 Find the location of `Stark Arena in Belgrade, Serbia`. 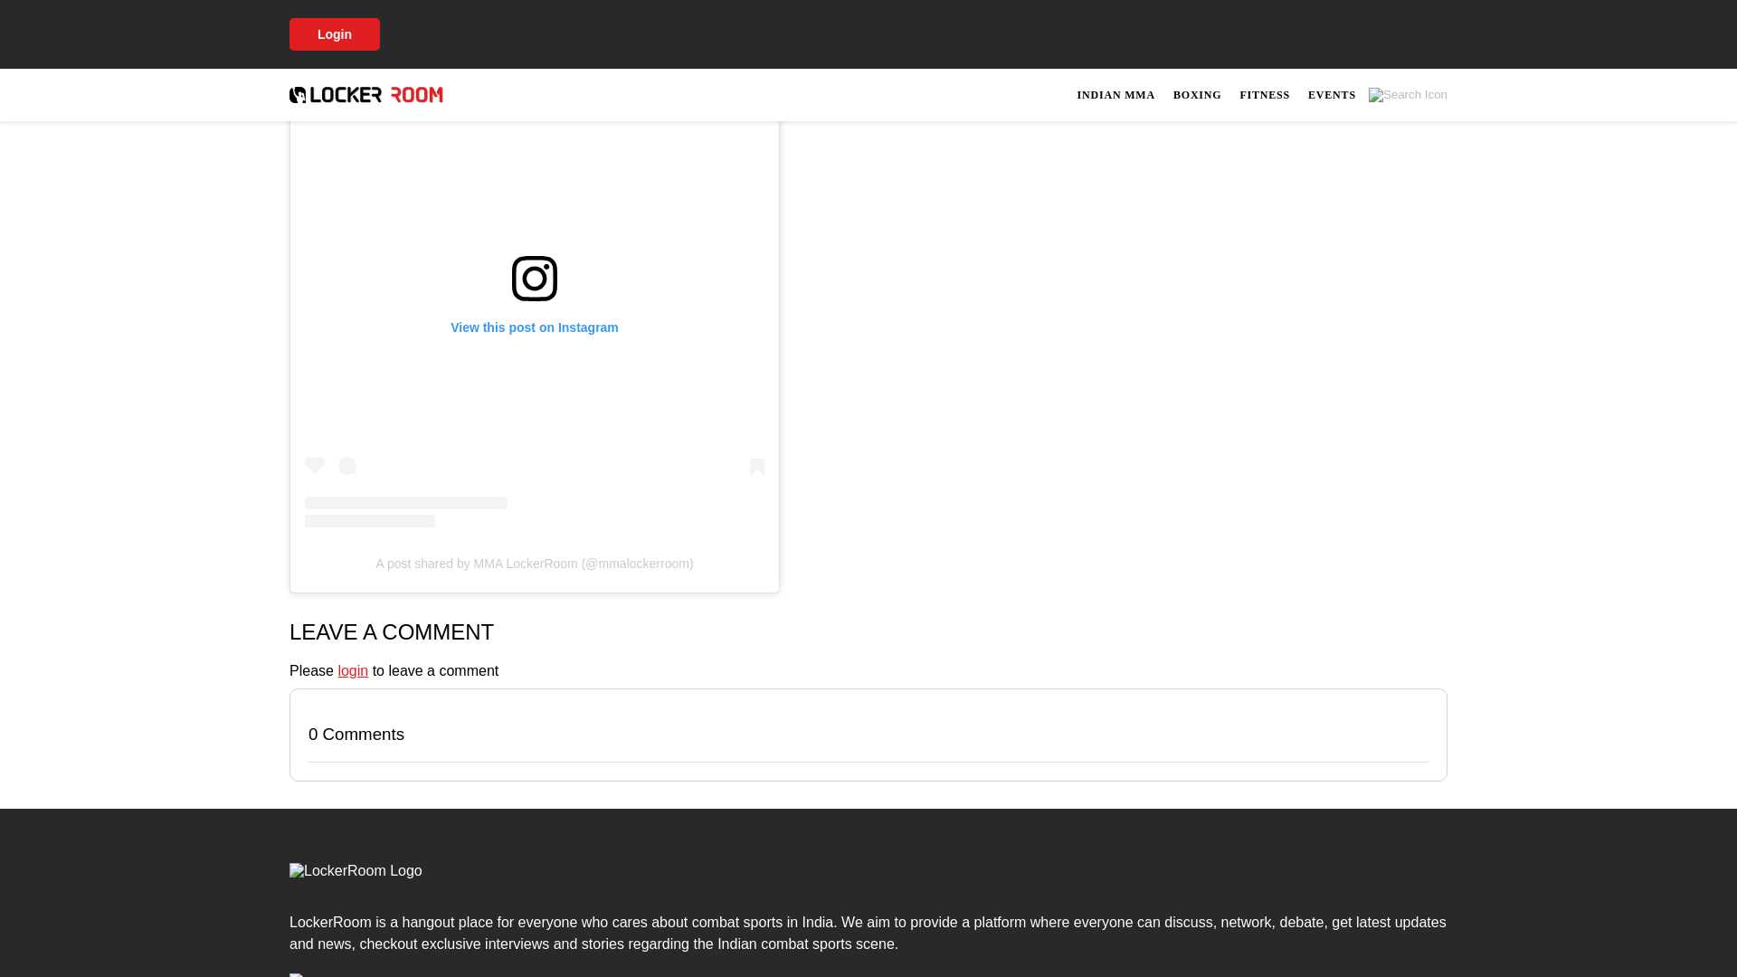

Stark Arena in Belgrade, Serbia is located at coordinates (849, 7).